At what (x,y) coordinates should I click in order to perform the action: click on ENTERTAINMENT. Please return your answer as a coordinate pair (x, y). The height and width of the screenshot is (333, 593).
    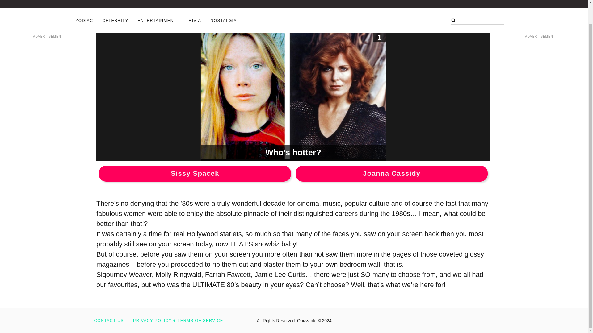
    Looking at the image, I should click on (157, 20).